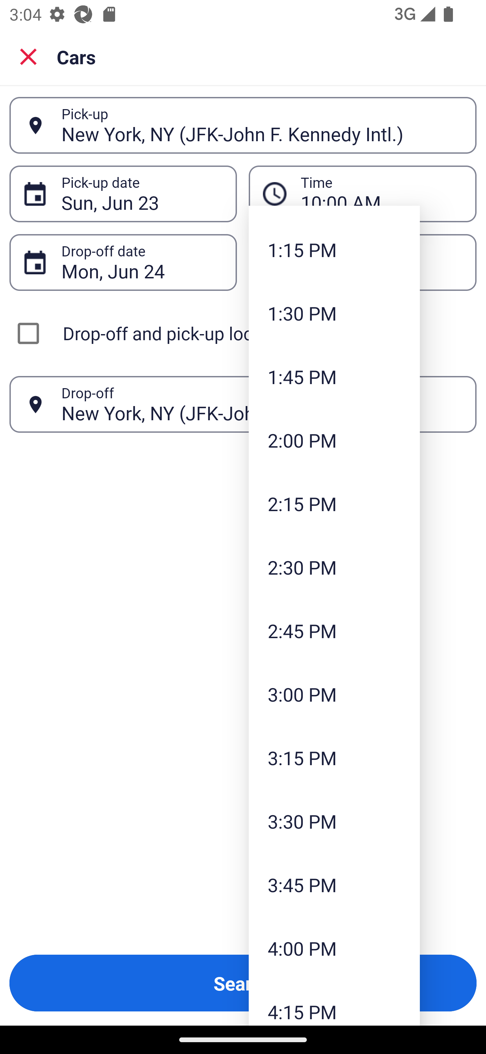 The width and height of the screenshot is (486, 1054). Describe the element at coordinates (334, 695) in the screenshot. I see `3:00 PM` at that location.